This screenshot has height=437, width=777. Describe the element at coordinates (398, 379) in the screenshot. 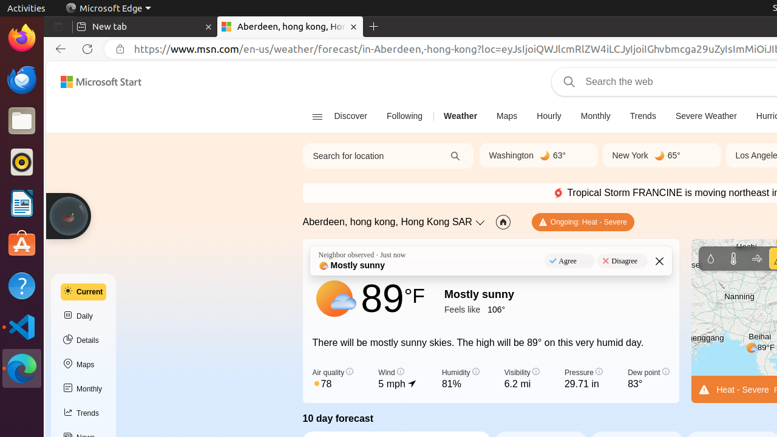

I see `Wind 5 mph` at that location.